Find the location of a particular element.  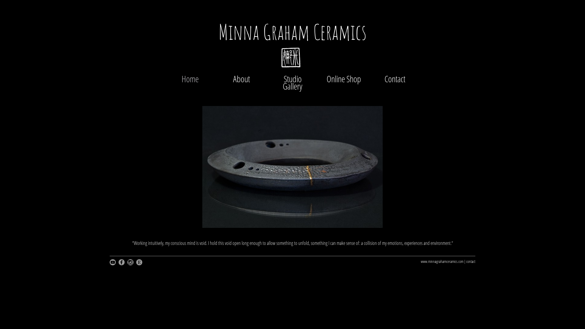

Minna Graham Ceramics is located at coordinates (292, 32).